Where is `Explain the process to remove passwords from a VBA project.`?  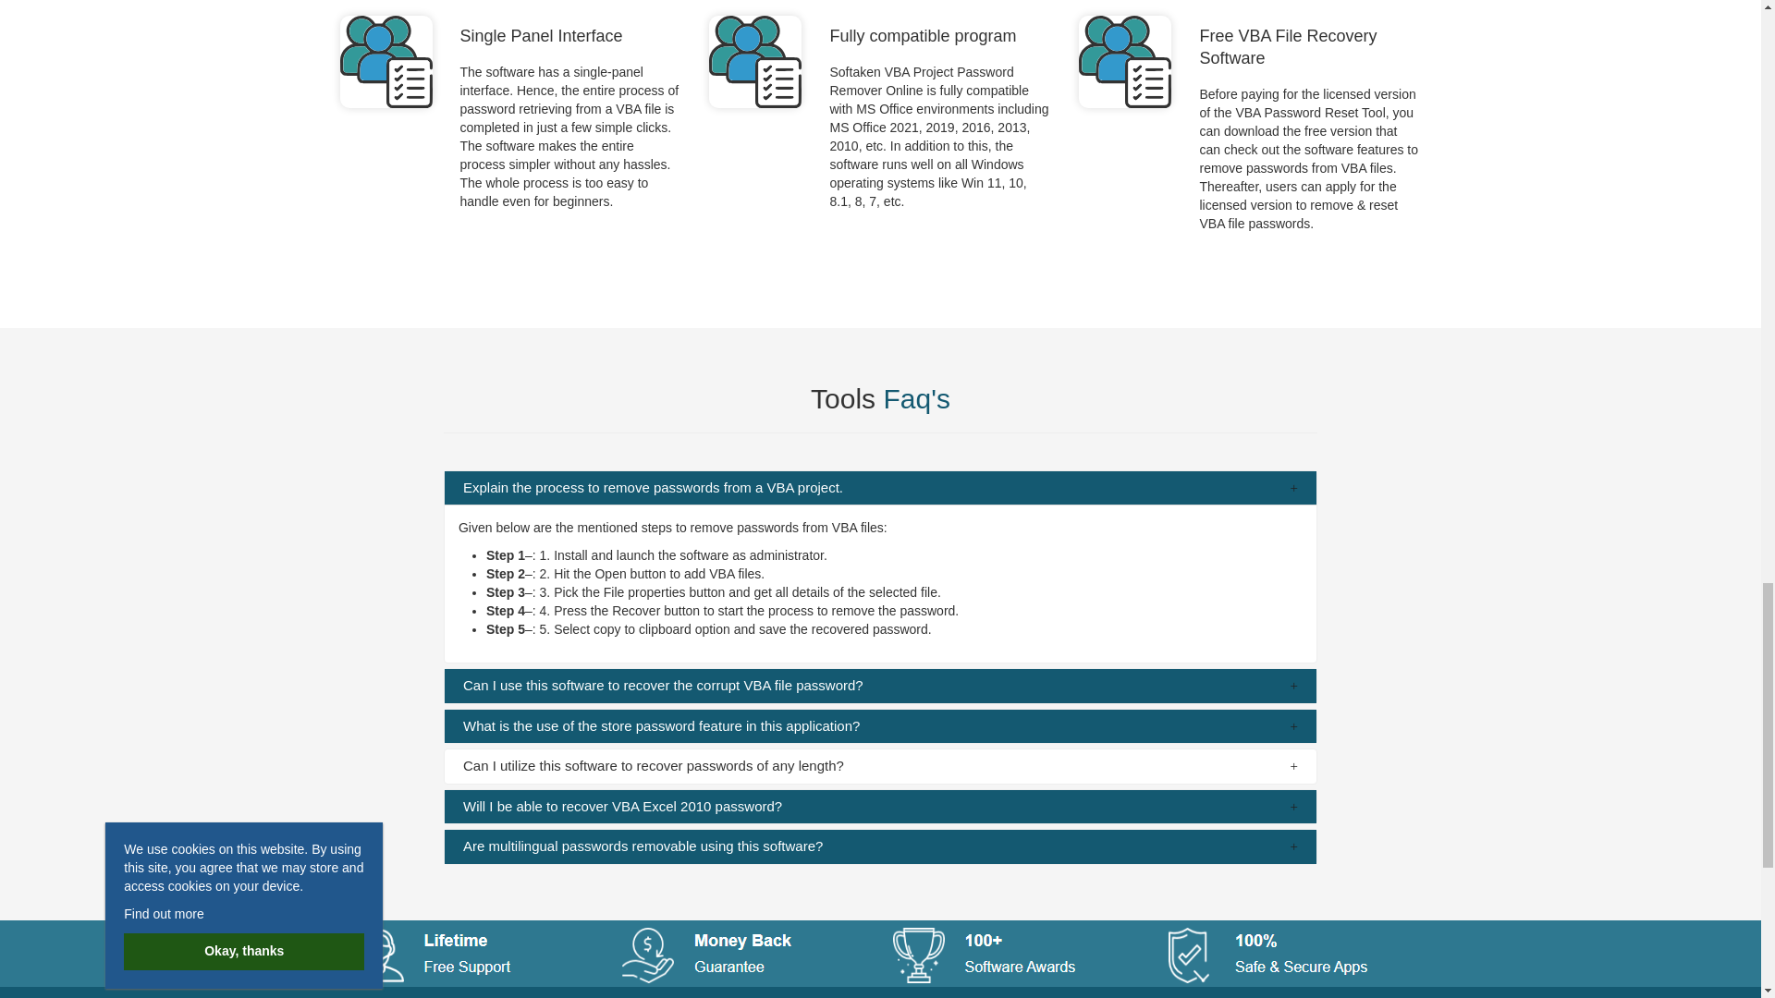
Explain the process to remove passwords from a VBA project. is located at coordinates (880, 488).